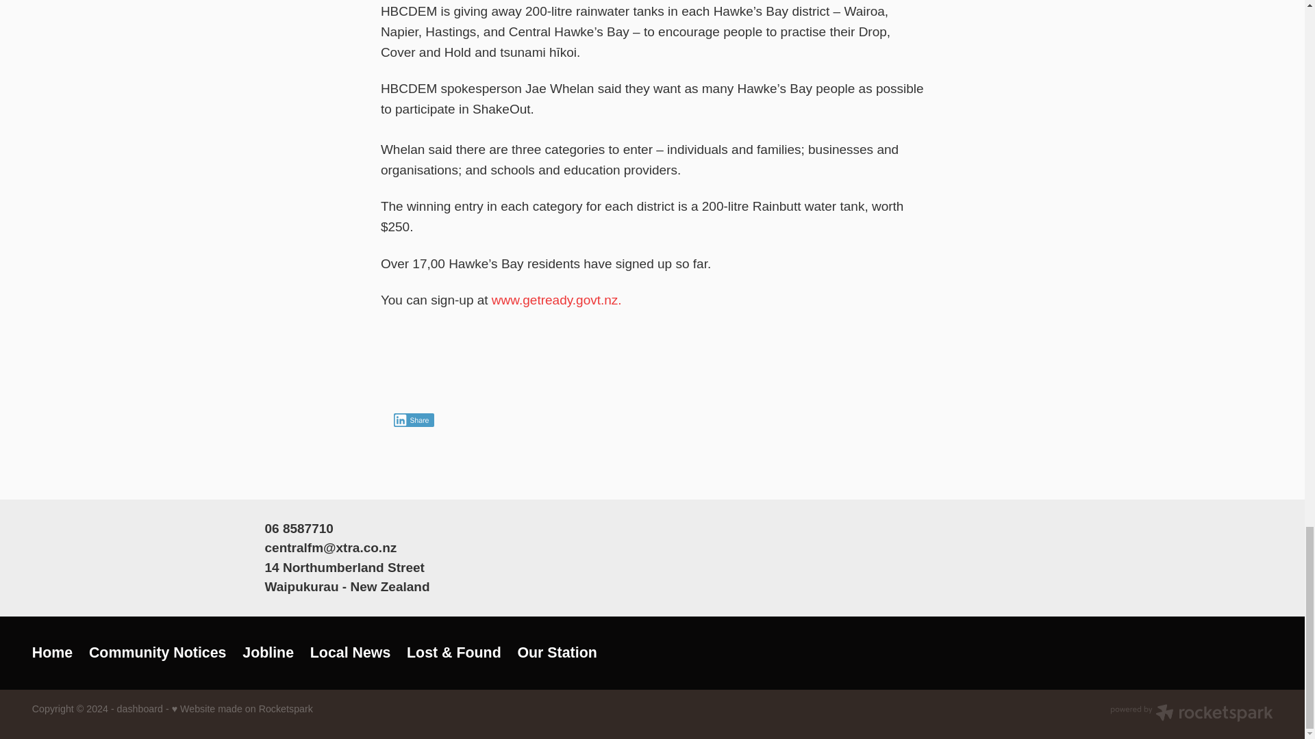  I want to click on Rocketspark website builder, so click(1191, 714).